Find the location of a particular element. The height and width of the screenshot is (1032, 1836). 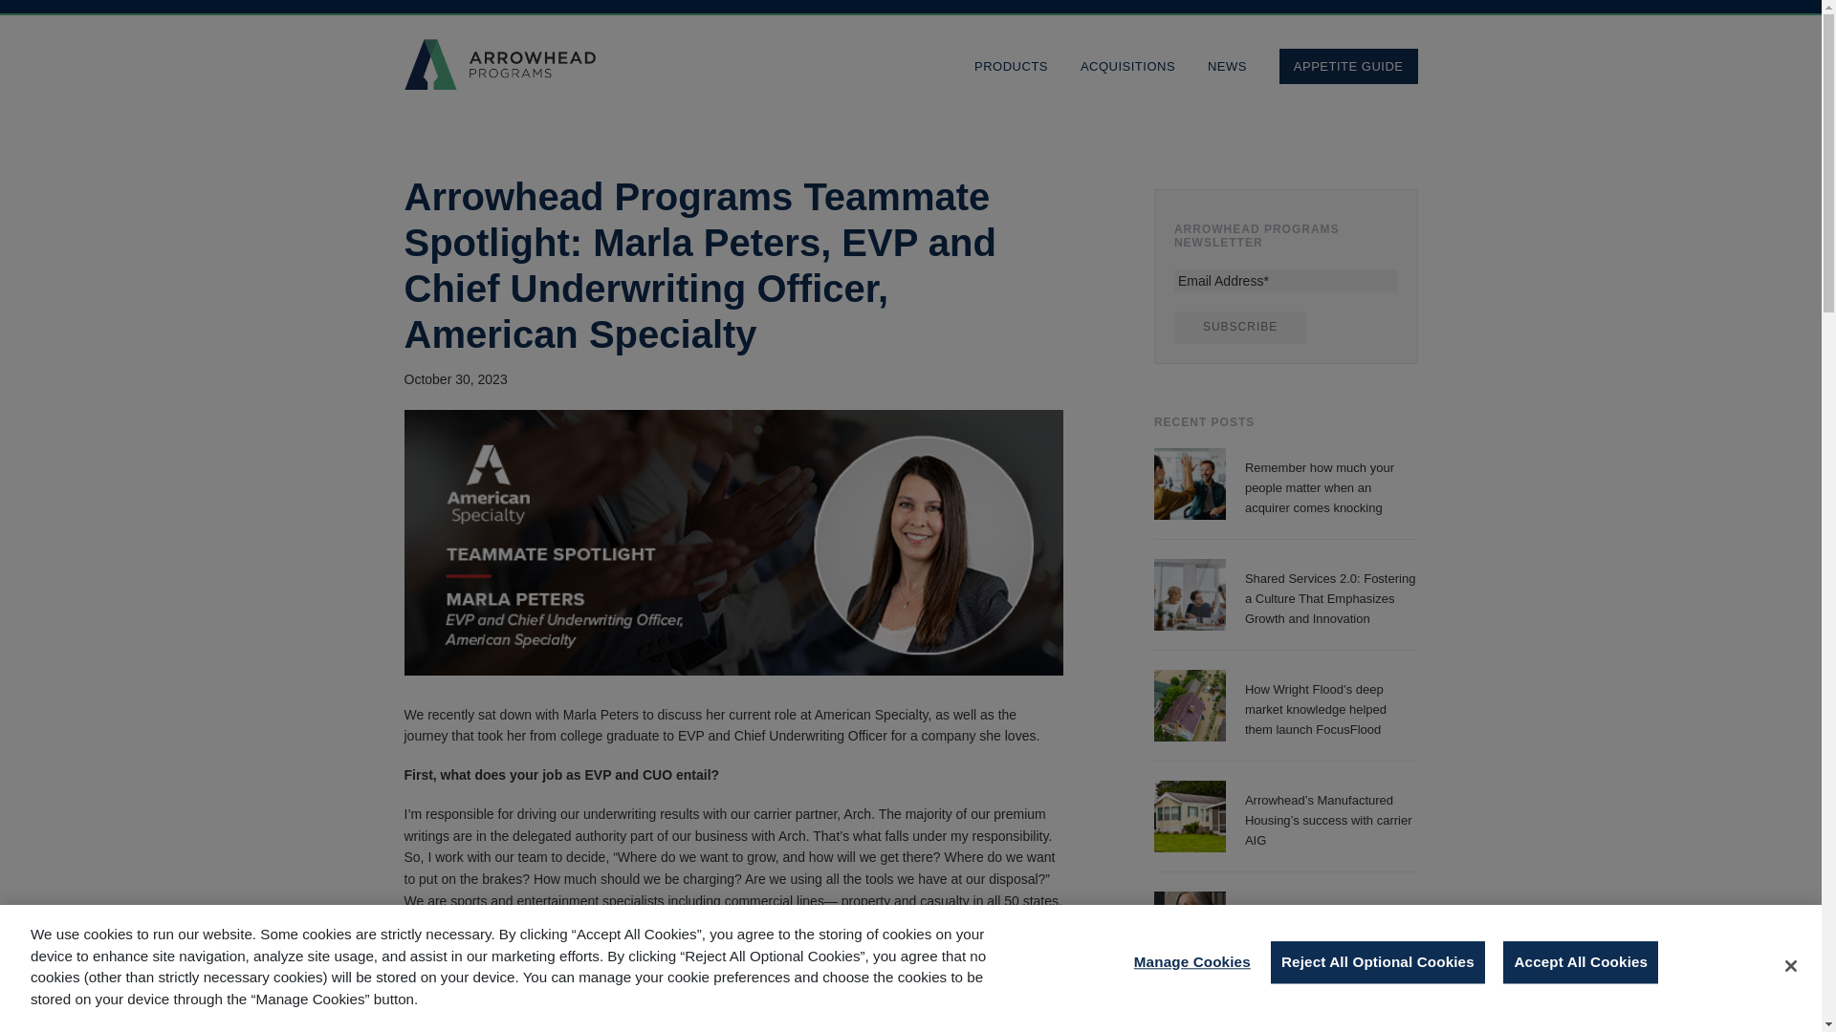

NEWS is located at coordinates (1228, 65).